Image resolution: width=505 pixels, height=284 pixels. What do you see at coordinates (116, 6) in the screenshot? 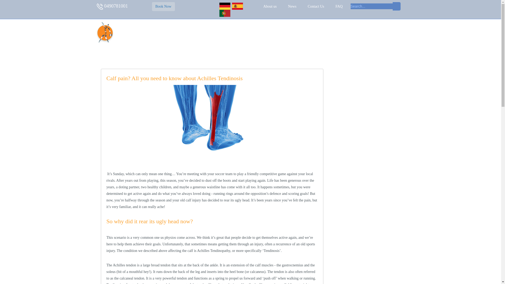
I see `0490781001` at bounding box center [116, 6].